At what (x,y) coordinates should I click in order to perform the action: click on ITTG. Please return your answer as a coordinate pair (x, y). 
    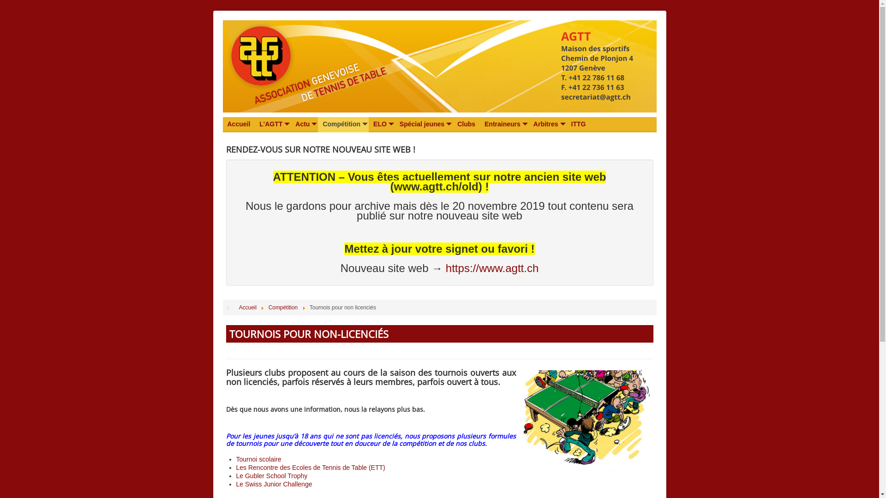
    Looking at the image, I should click on (579, 125).